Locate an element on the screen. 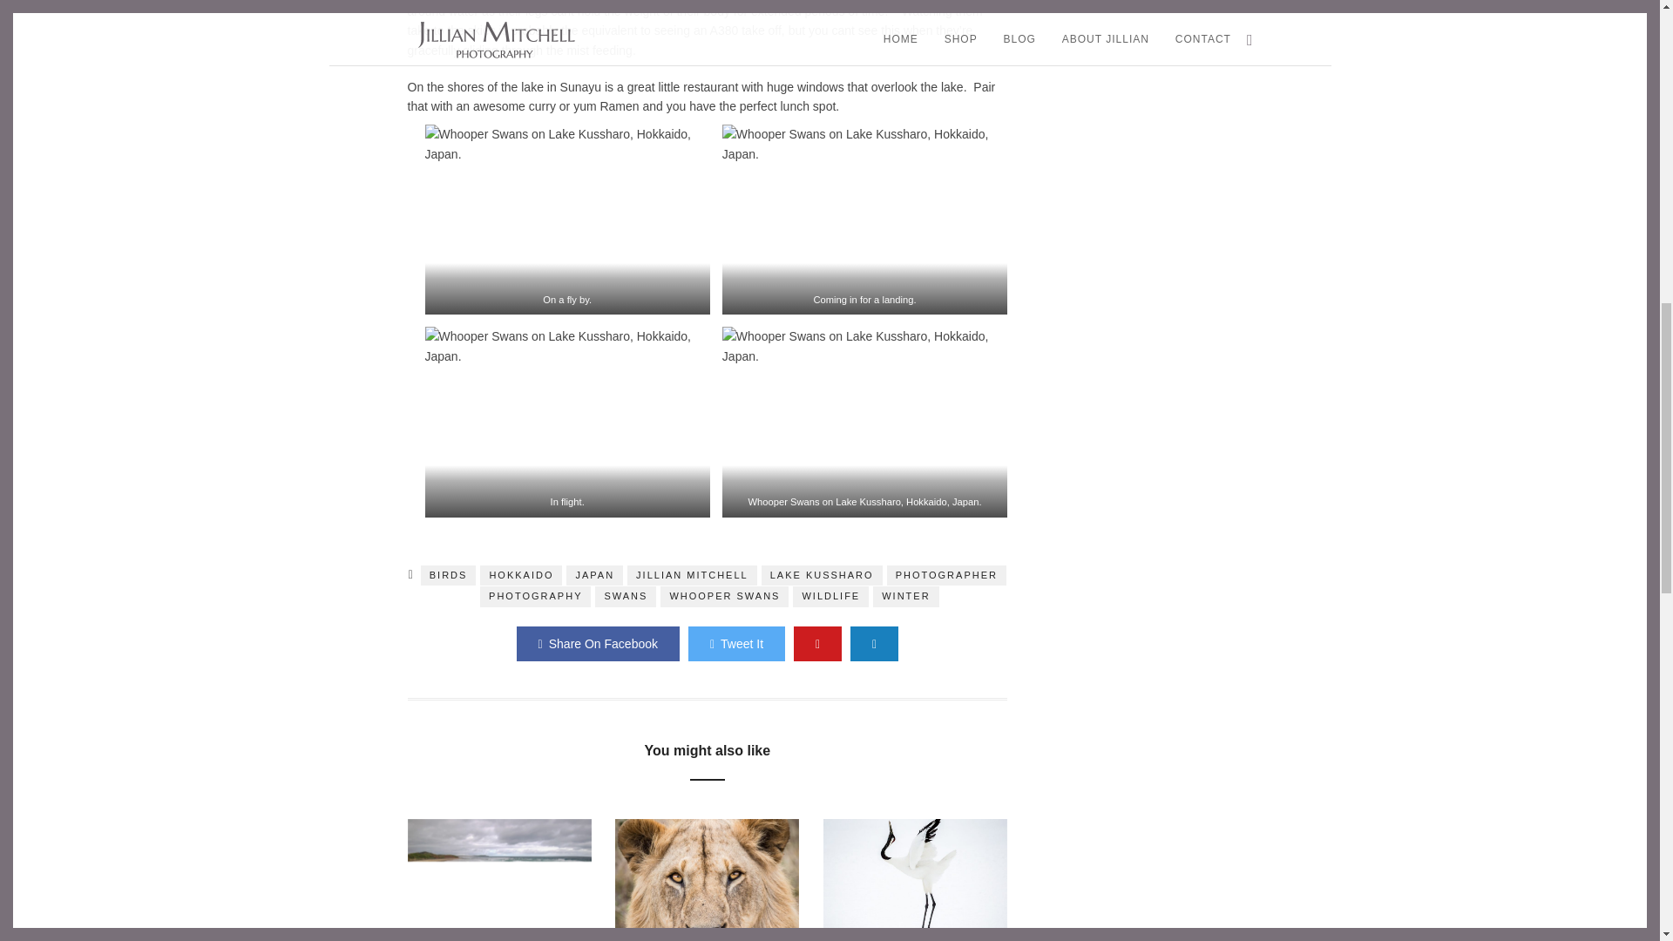 The width and height of the screenshot is (1673, 941). Share On Facebook is located at coordinates (598, 644).